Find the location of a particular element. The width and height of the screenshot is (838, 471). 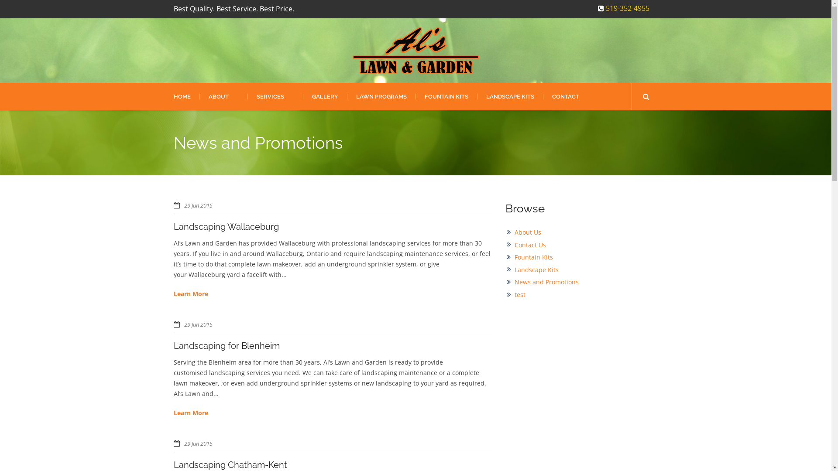

Landscape Kits is located at coordinates (537, 270).